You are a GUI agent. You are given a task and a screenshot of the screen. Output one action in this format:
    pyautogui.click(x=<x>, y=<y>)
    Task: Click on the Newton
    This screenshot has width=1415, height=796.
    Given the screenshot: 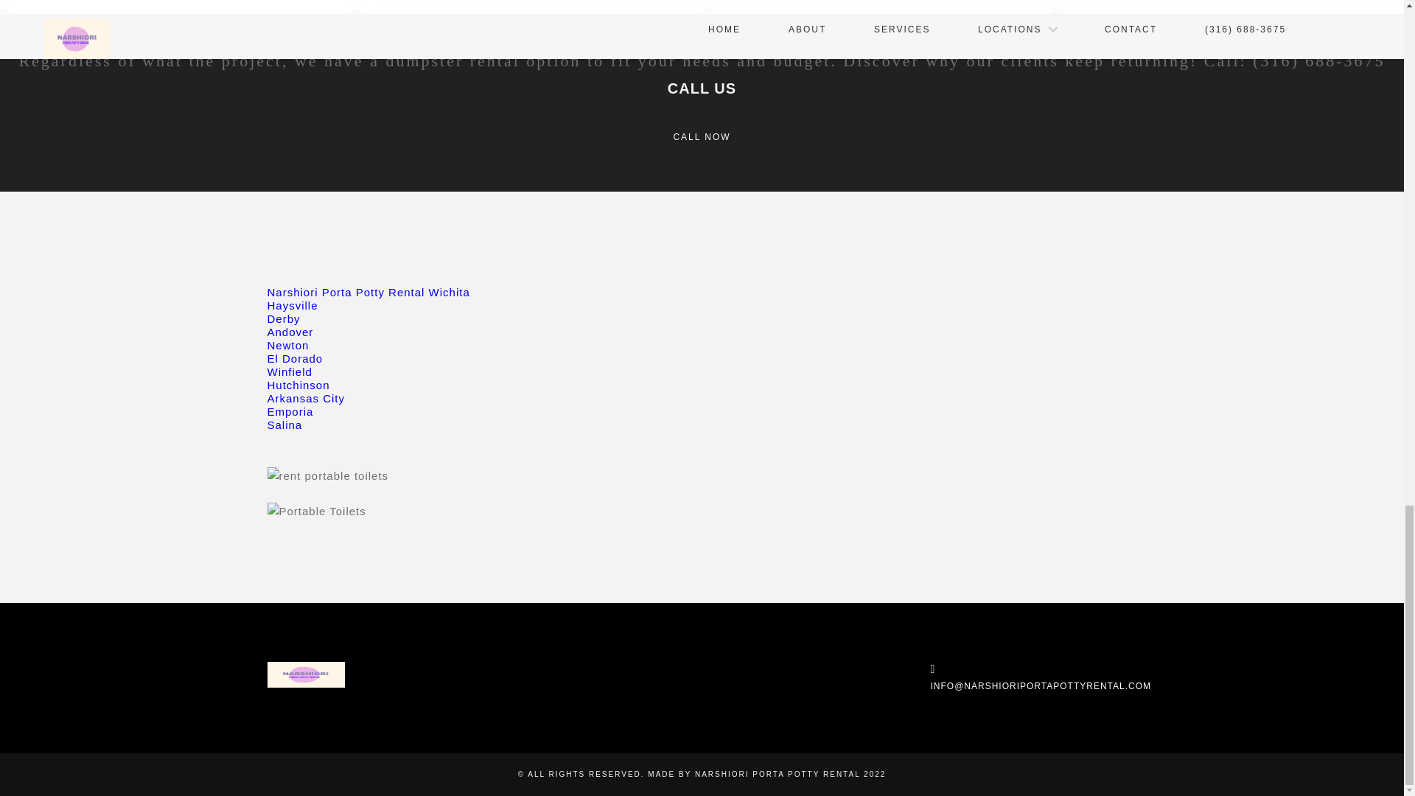 What is the action you would take?
    pyautogui.click(x=287, y=345)
    